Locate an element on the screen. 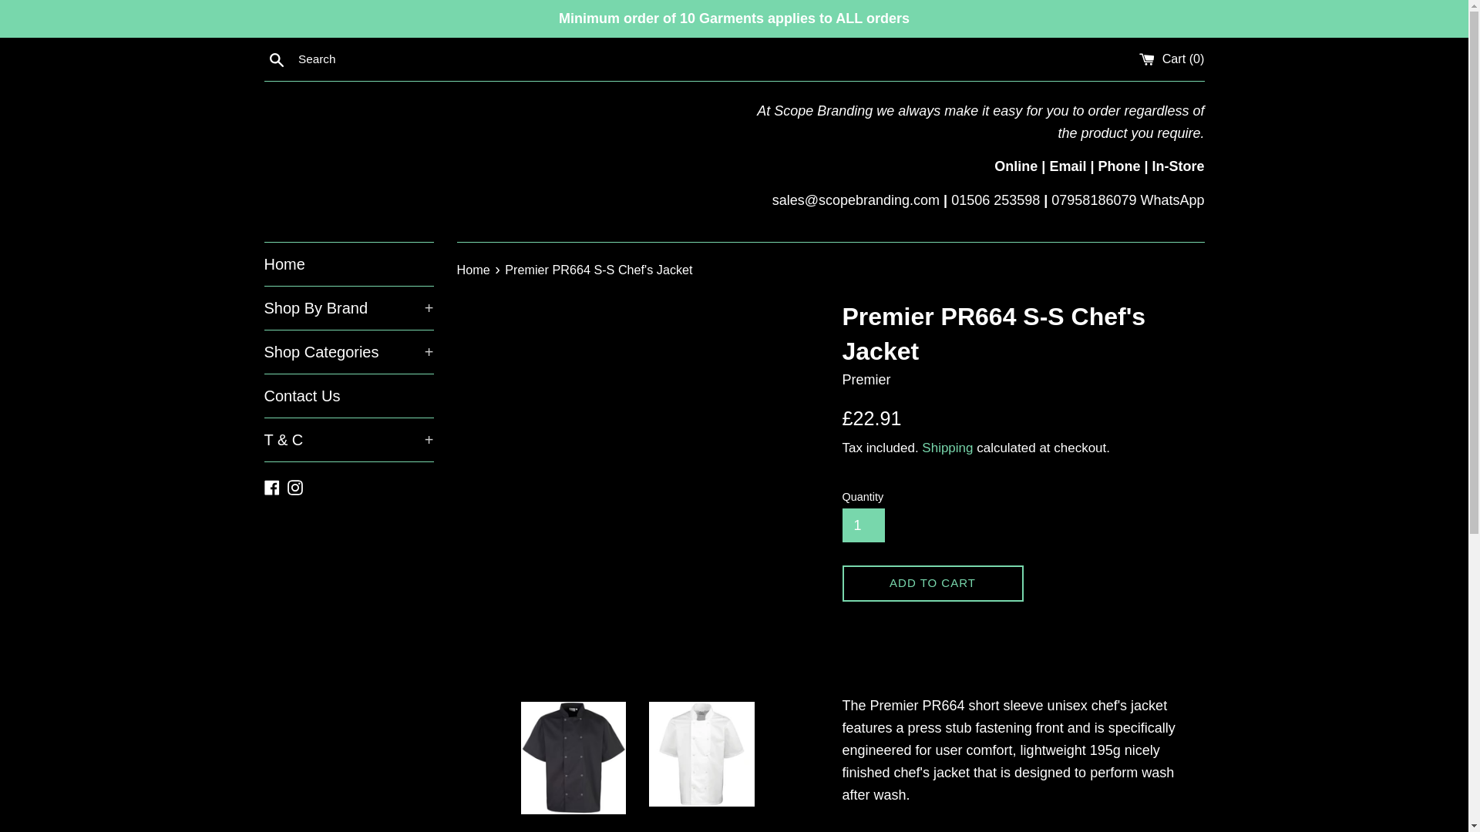  1 is located at coordinates (863, 525).